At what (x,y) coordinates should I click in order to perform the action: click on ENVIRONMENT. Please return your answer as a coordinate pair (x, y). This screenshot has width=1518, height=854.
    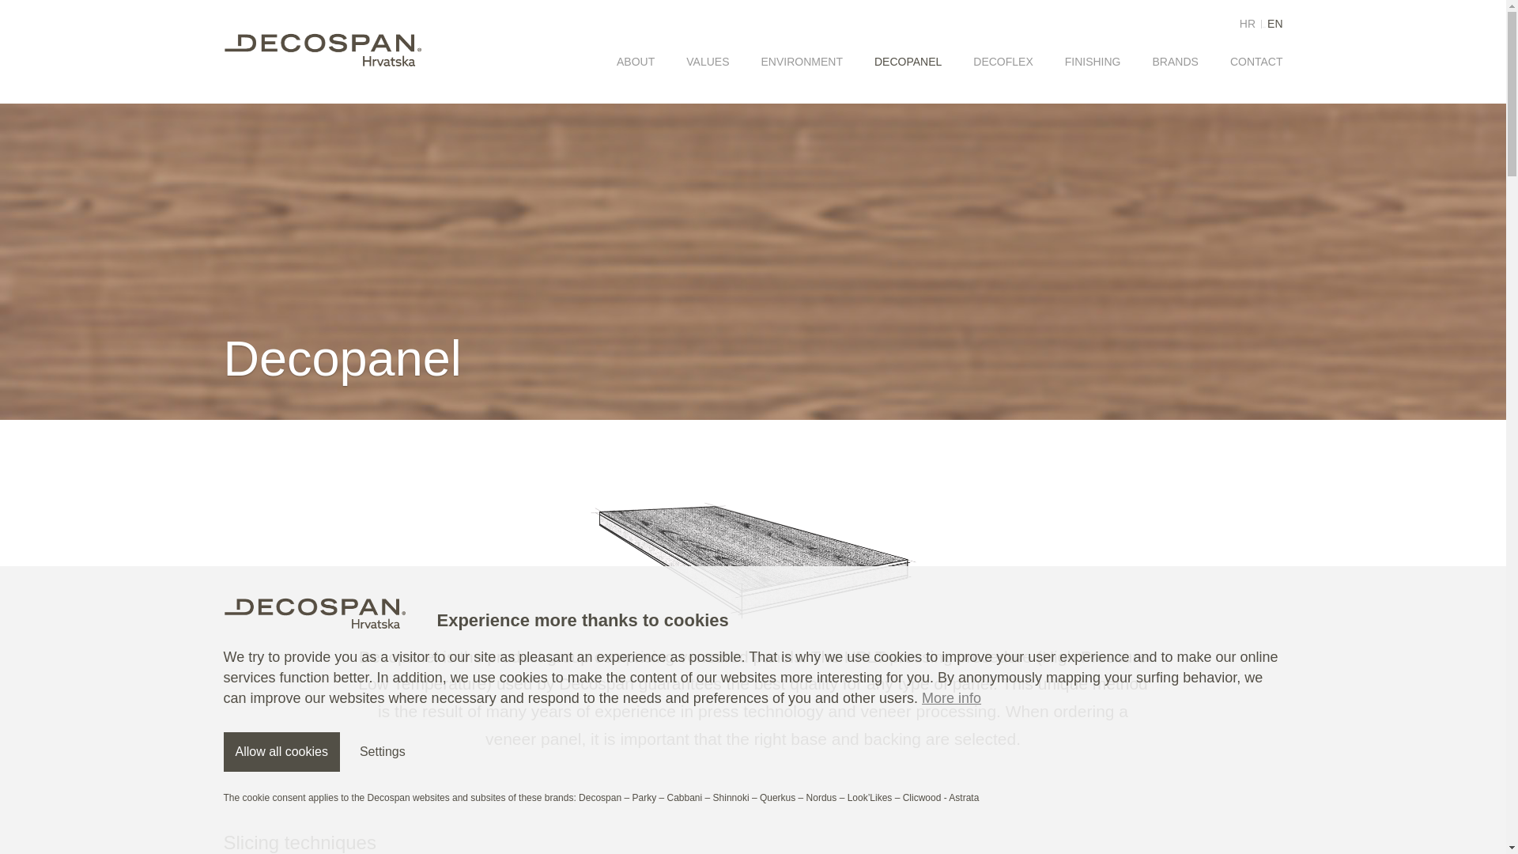
    Looking at the image, I should click on (801, 61).